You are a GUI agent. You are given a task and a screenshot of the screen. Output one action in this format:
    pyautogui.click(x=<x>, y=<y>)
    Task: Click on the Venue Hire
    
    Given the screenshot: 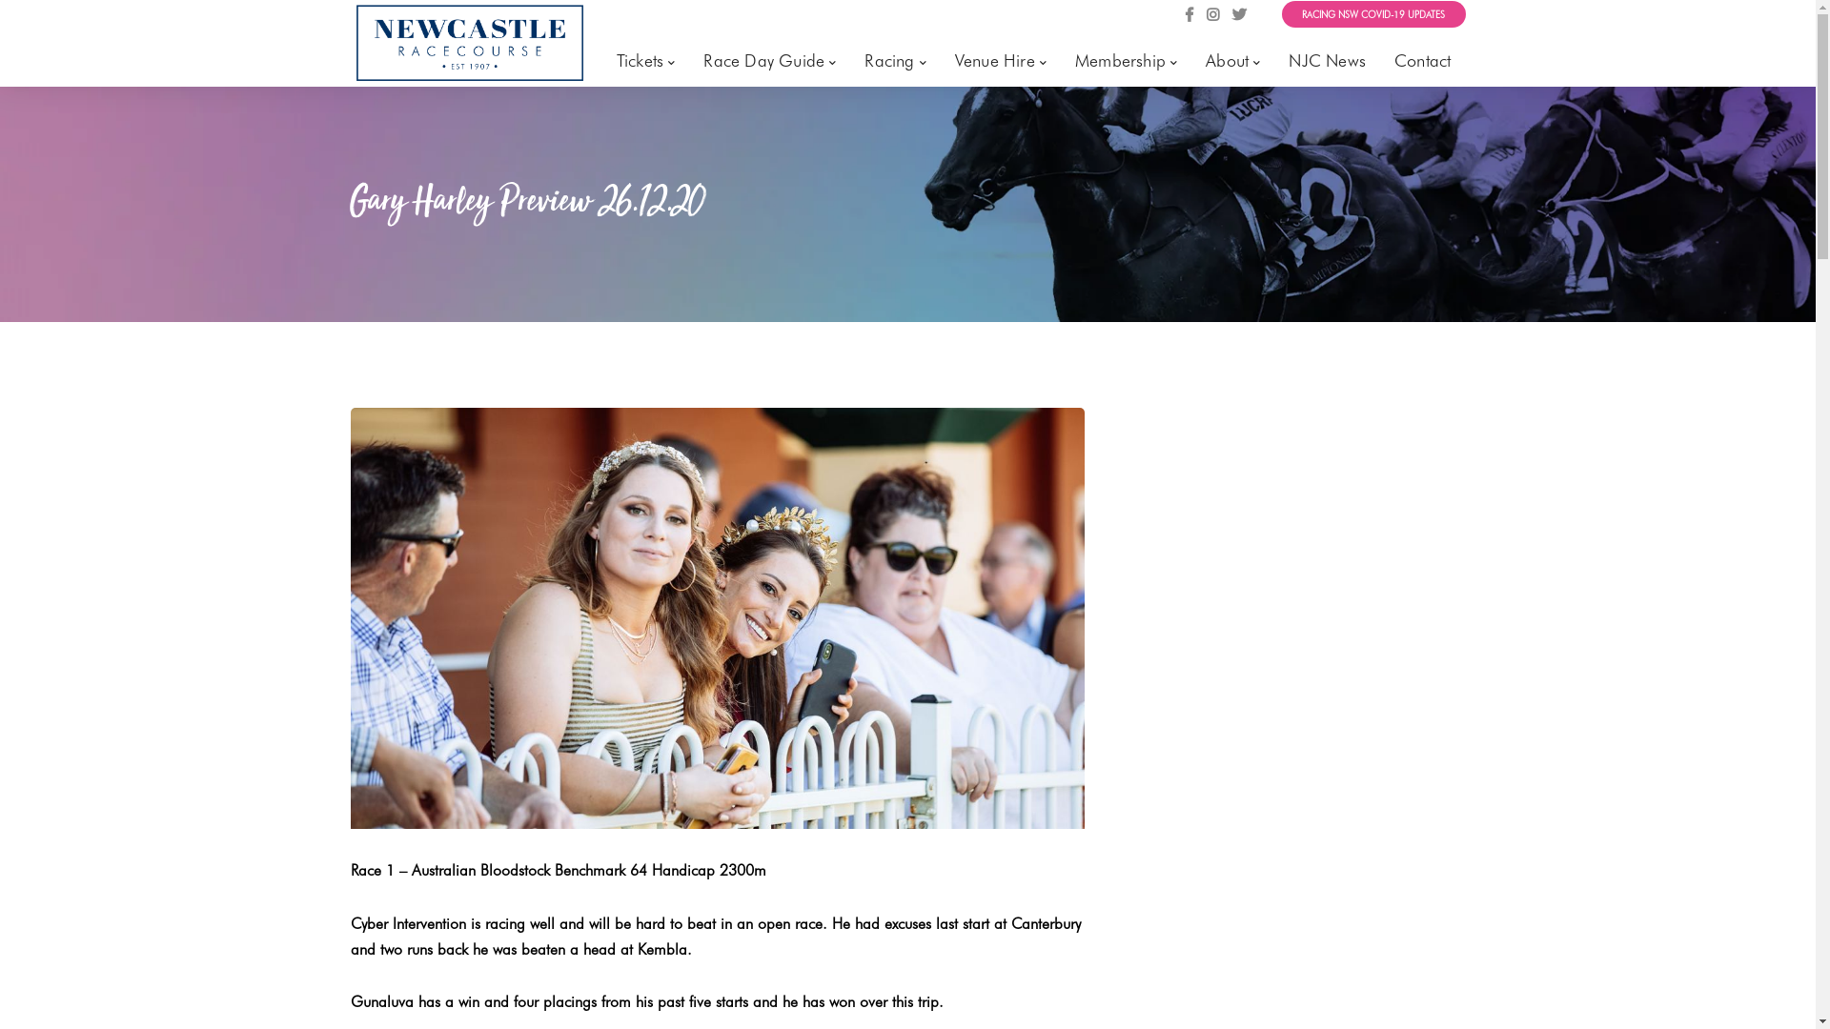 What is the action you would take?
    pyautogui.click(x=1001, y=61)
    